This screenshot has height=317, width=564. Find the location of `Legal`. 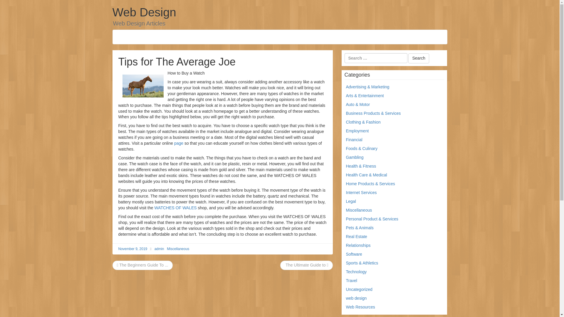

Legal is located at coordinates (351, 201).